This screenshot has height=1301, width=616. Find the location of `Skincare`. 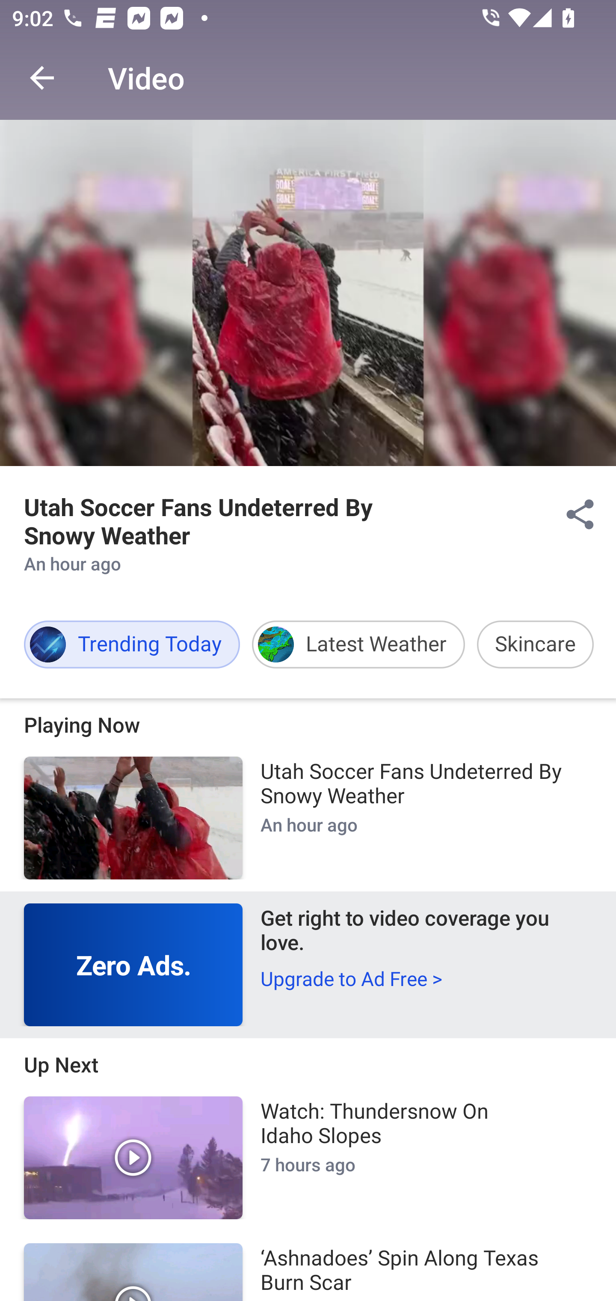

Skincare is located at coordinates (535, 645).